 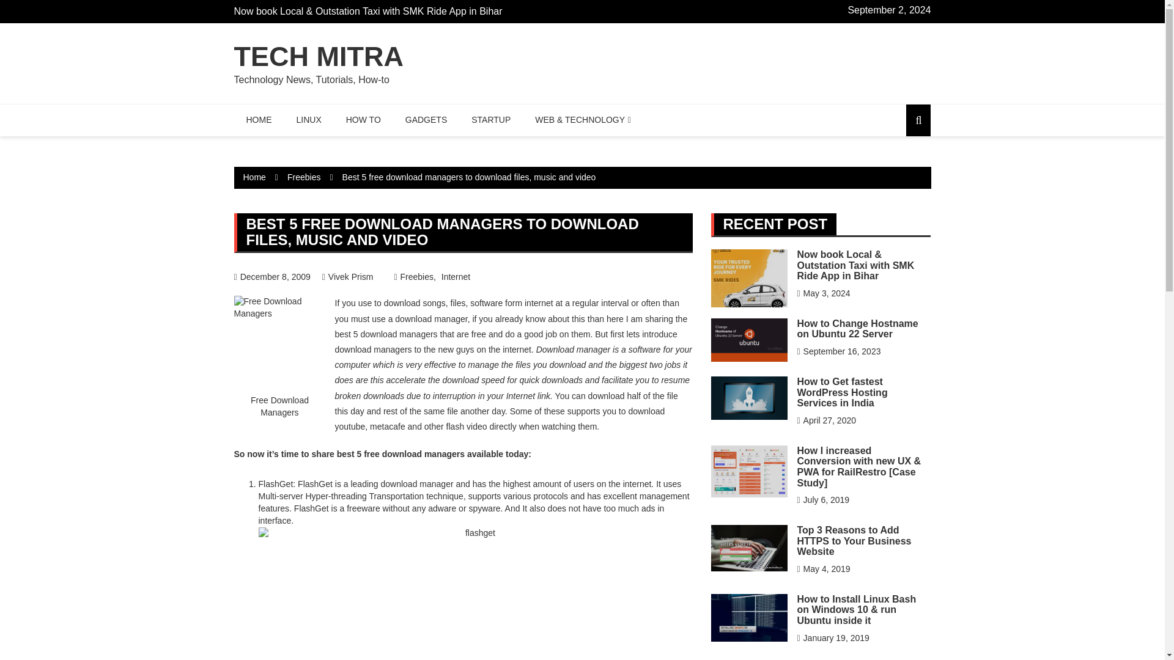 I want to click on STARTUP, so click(x=490, y=120).